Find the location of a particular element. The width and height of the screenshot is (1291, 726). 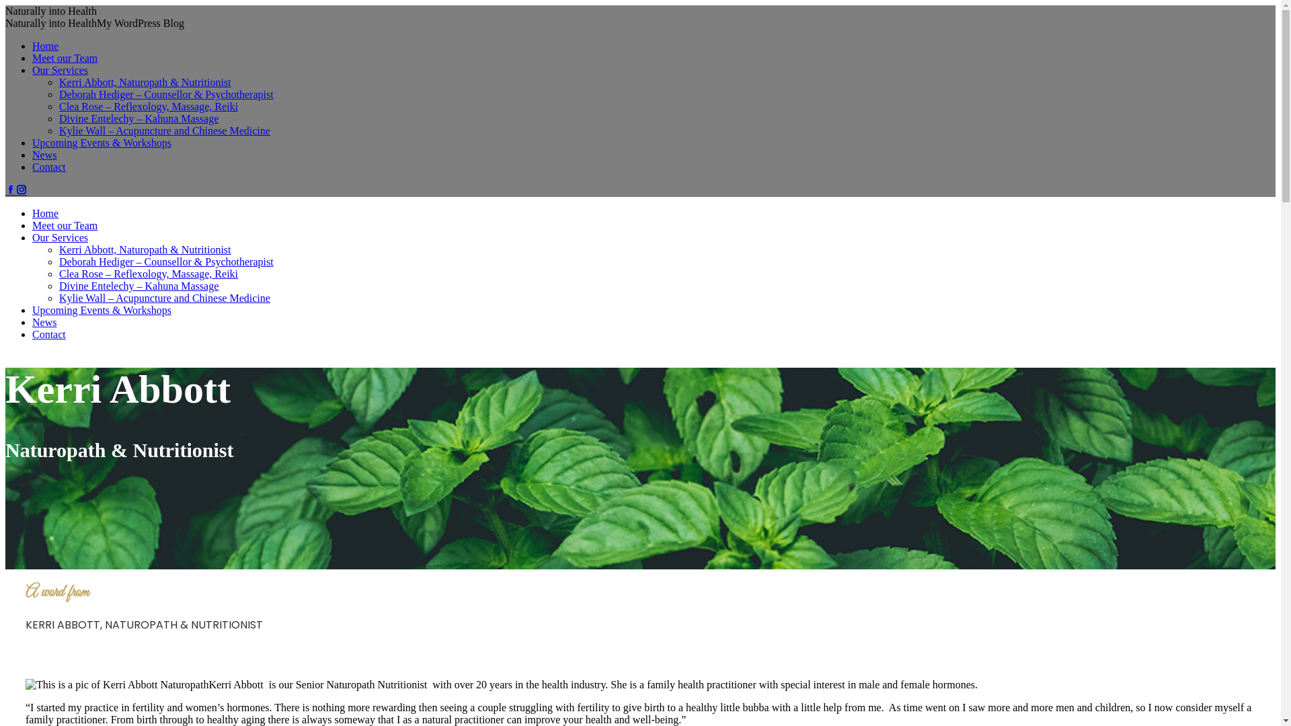

Instagram page opens in new window is located at coordinates (22, 191).